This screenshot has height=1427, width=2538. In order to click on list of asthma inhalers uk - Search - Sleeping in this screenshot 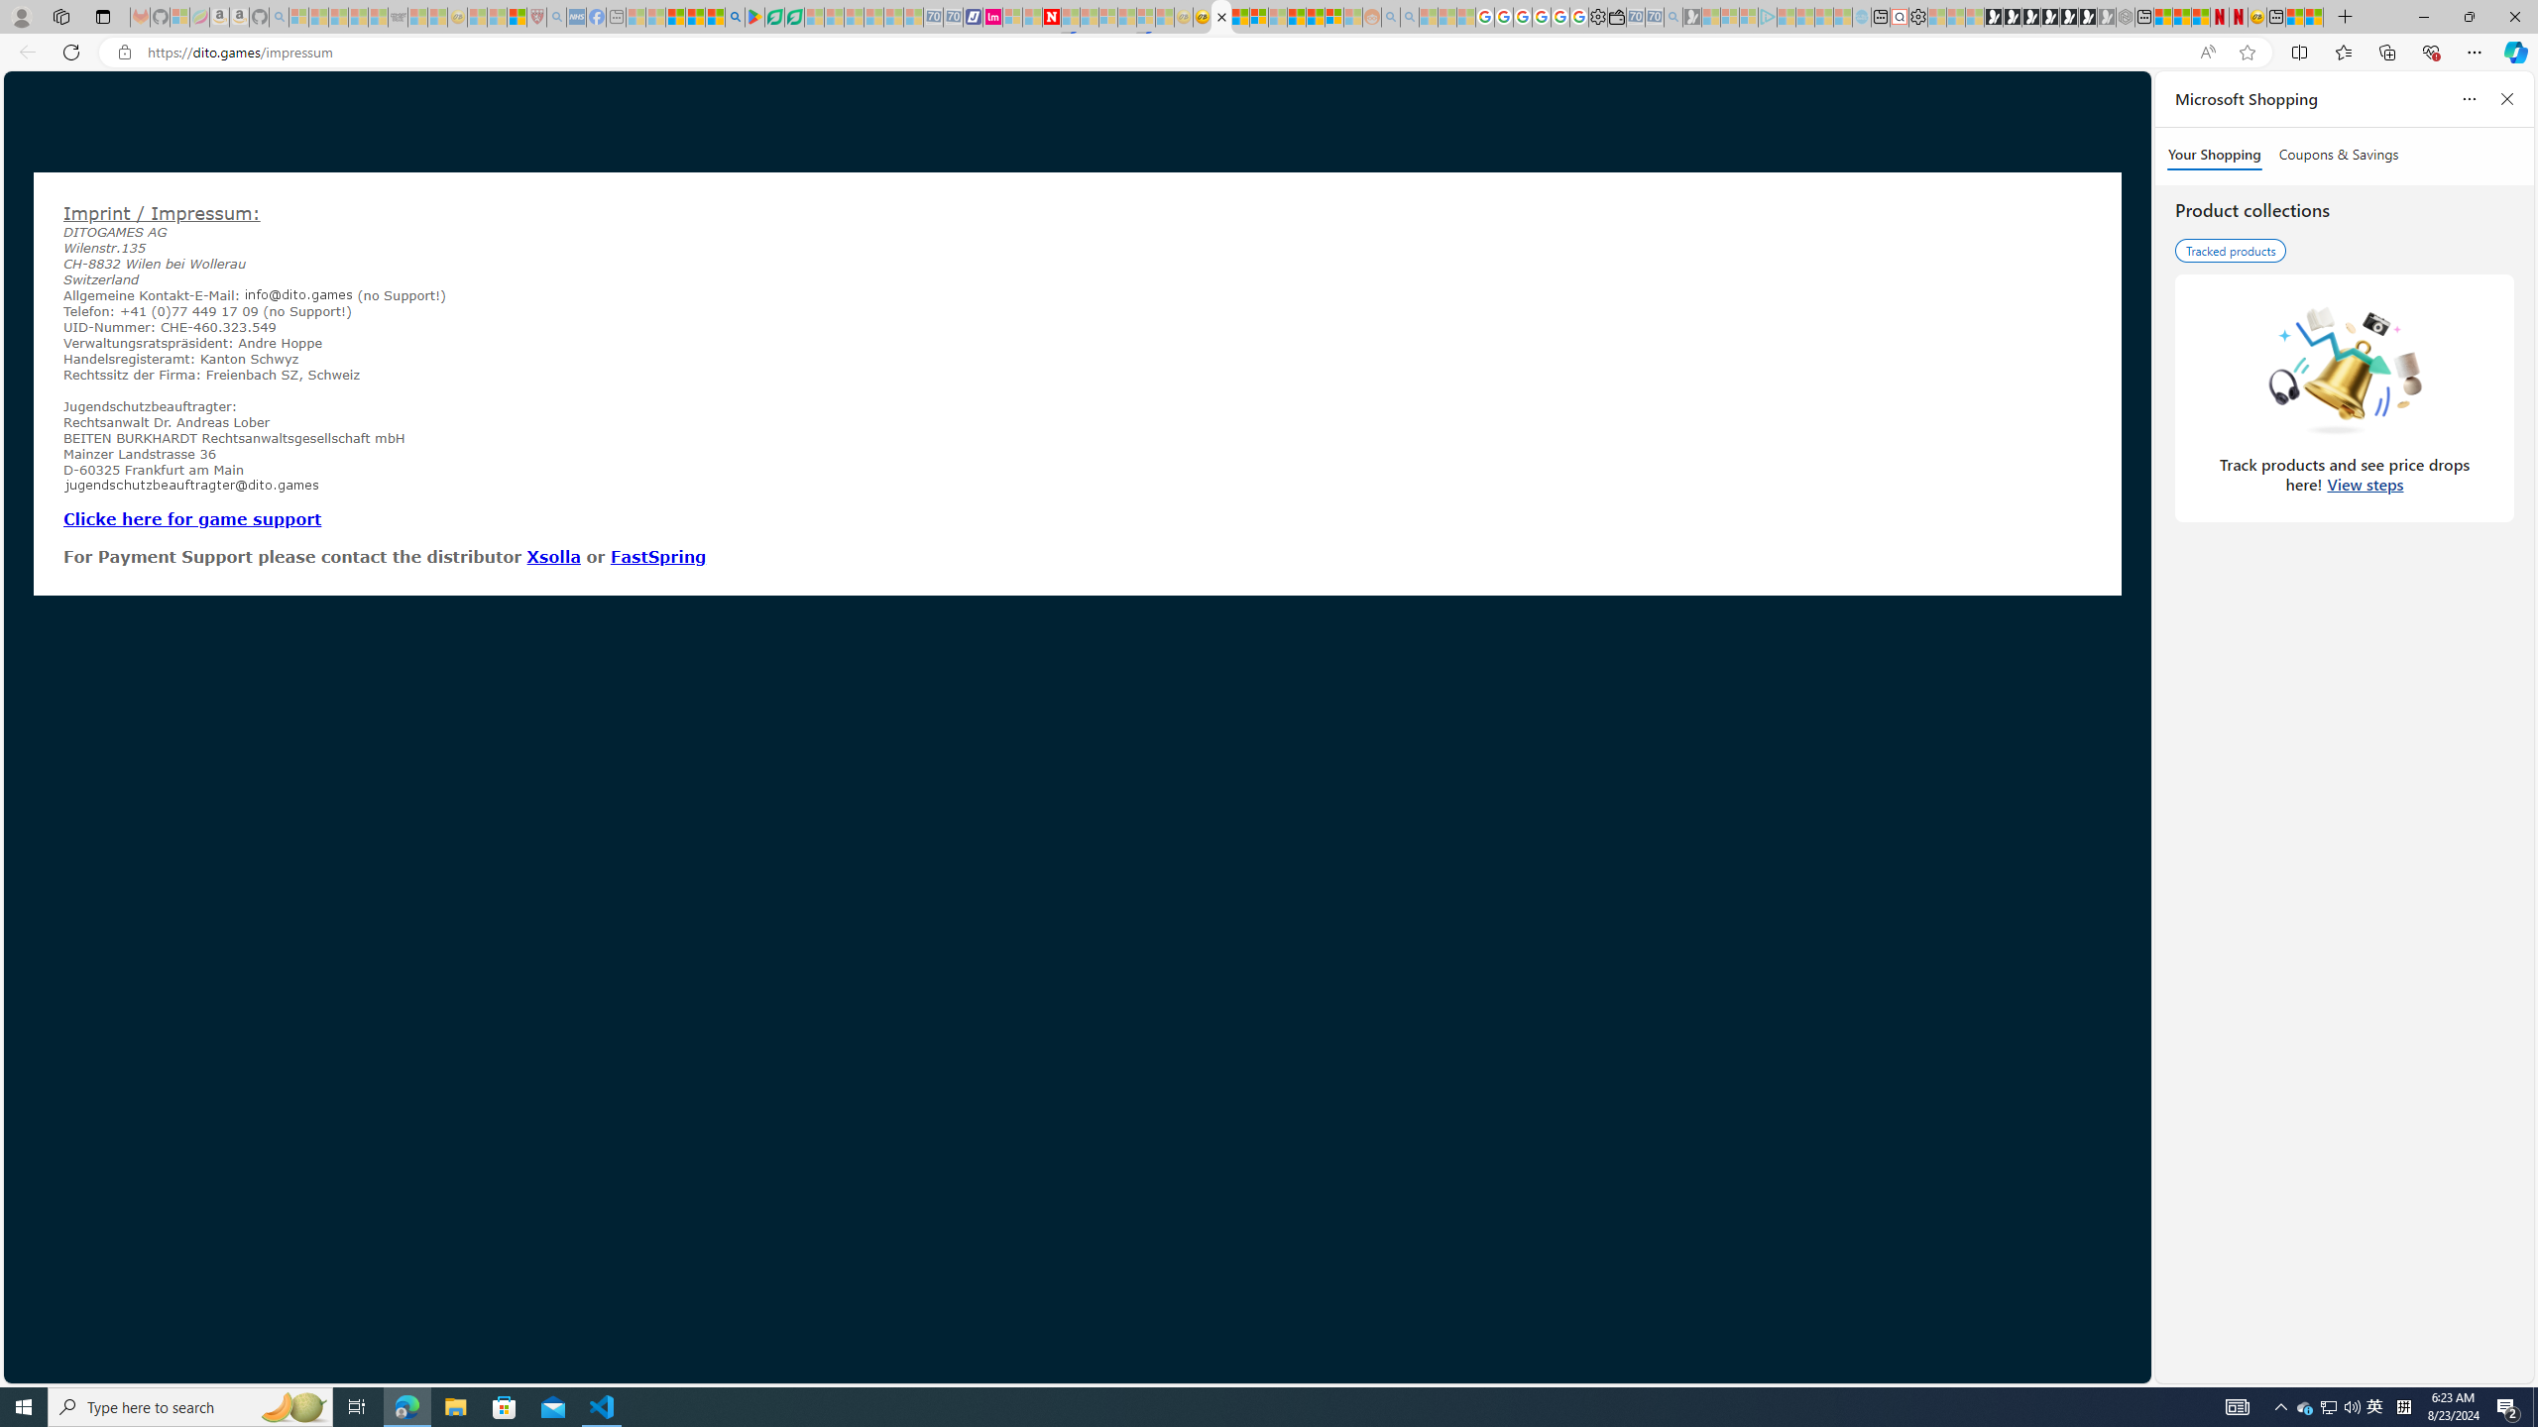, I will do `click(557, 17)`.